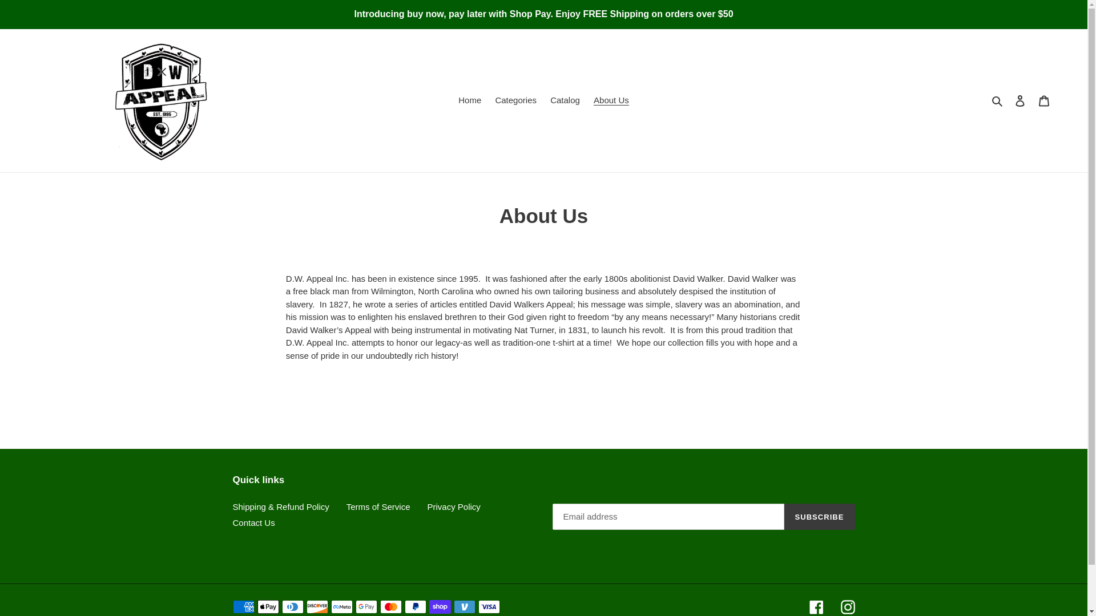 Image resolution: width=1096 pixels, height=616 pixels. I want to click on SUBSCRIBE, so click(820, 517).